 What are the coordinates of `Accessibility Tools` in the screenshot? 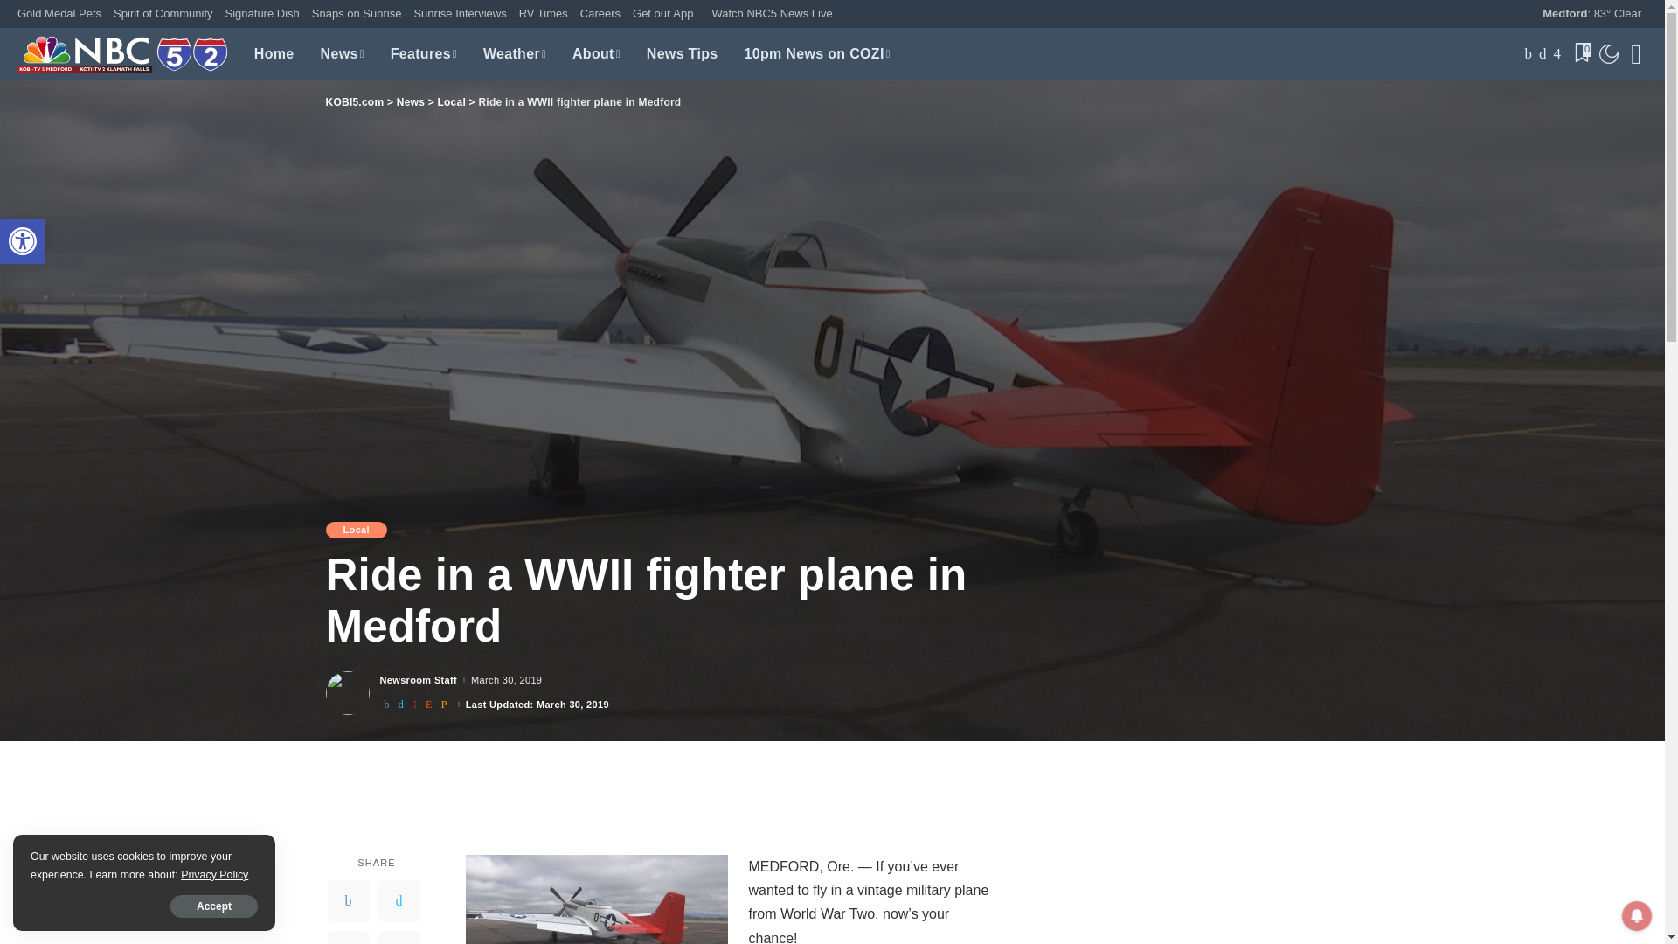 It's located at (23, 241).